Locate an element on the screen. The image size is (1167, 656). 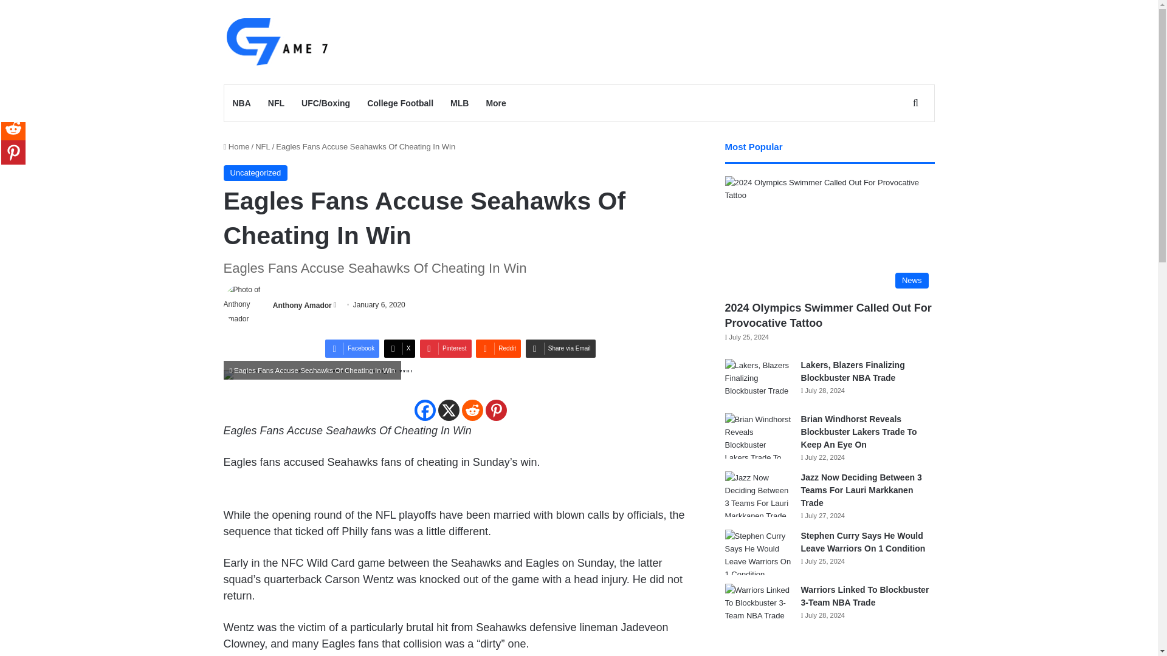
Reddit is located at coordinates (498, 349).